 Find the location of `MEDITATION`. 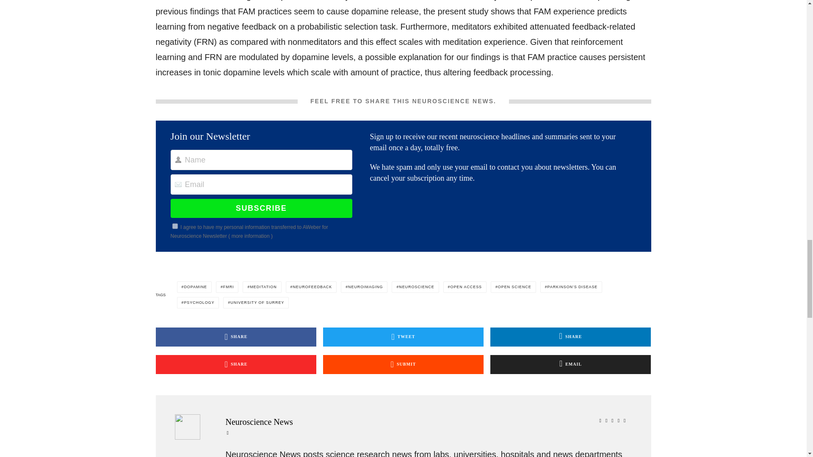

MEDITATION is located at coordinates (262, 287).